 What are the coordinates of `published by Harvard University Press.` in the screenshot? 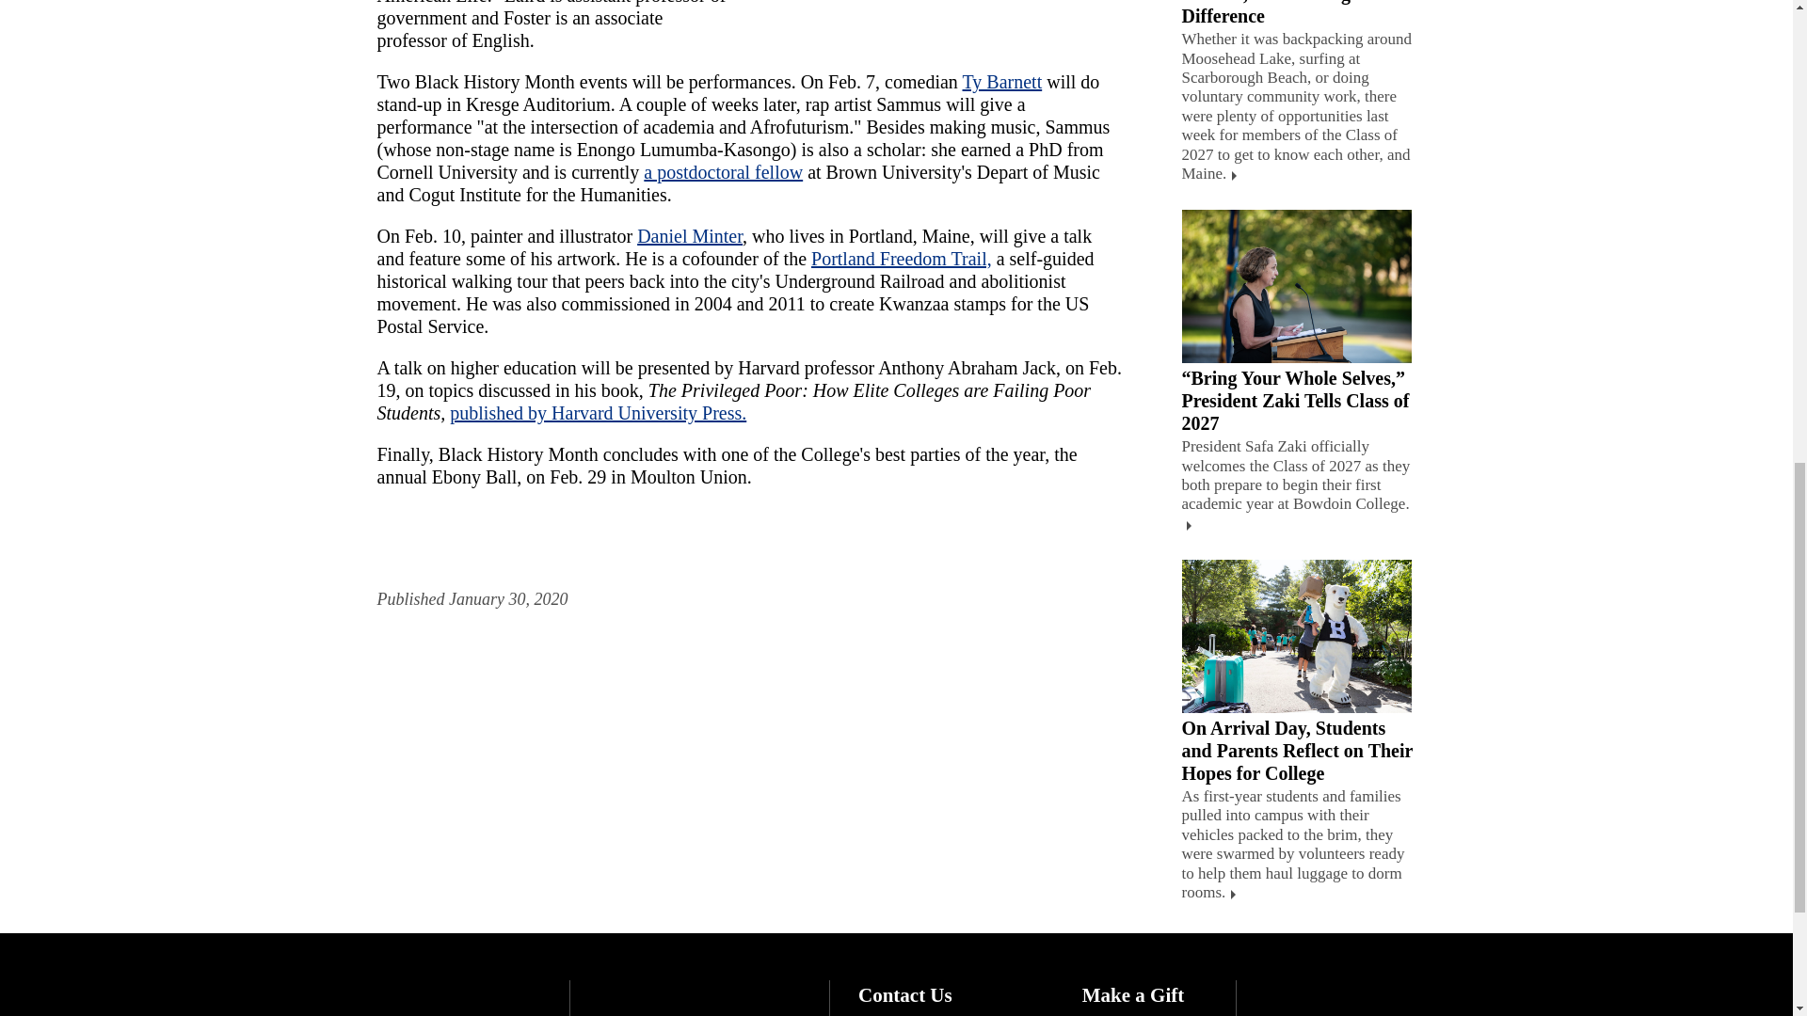 It's located at (598, 412).